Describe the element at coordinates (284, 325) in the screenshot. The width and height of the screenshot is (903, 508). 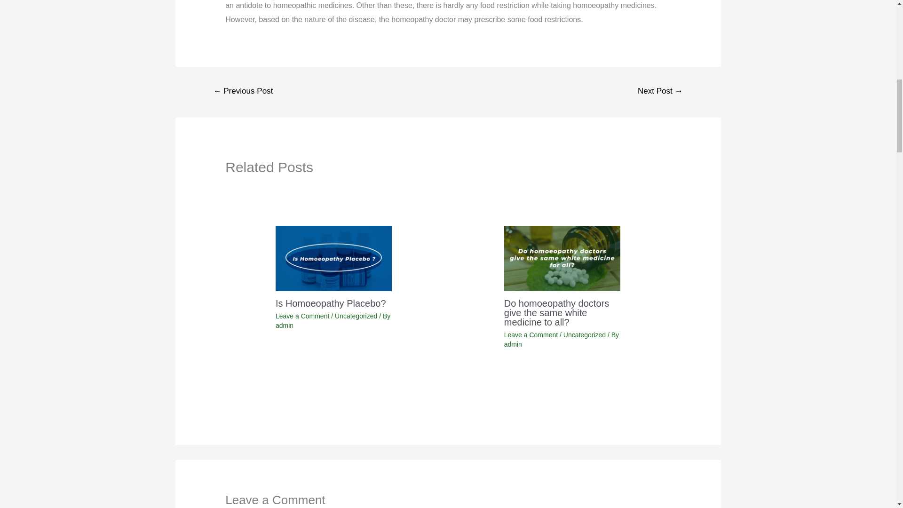
I see `admin` at that location.